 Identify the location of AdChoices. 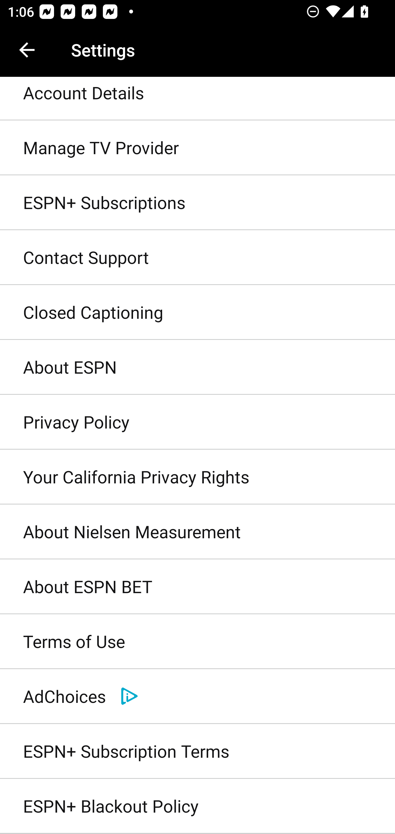
(198, 696).